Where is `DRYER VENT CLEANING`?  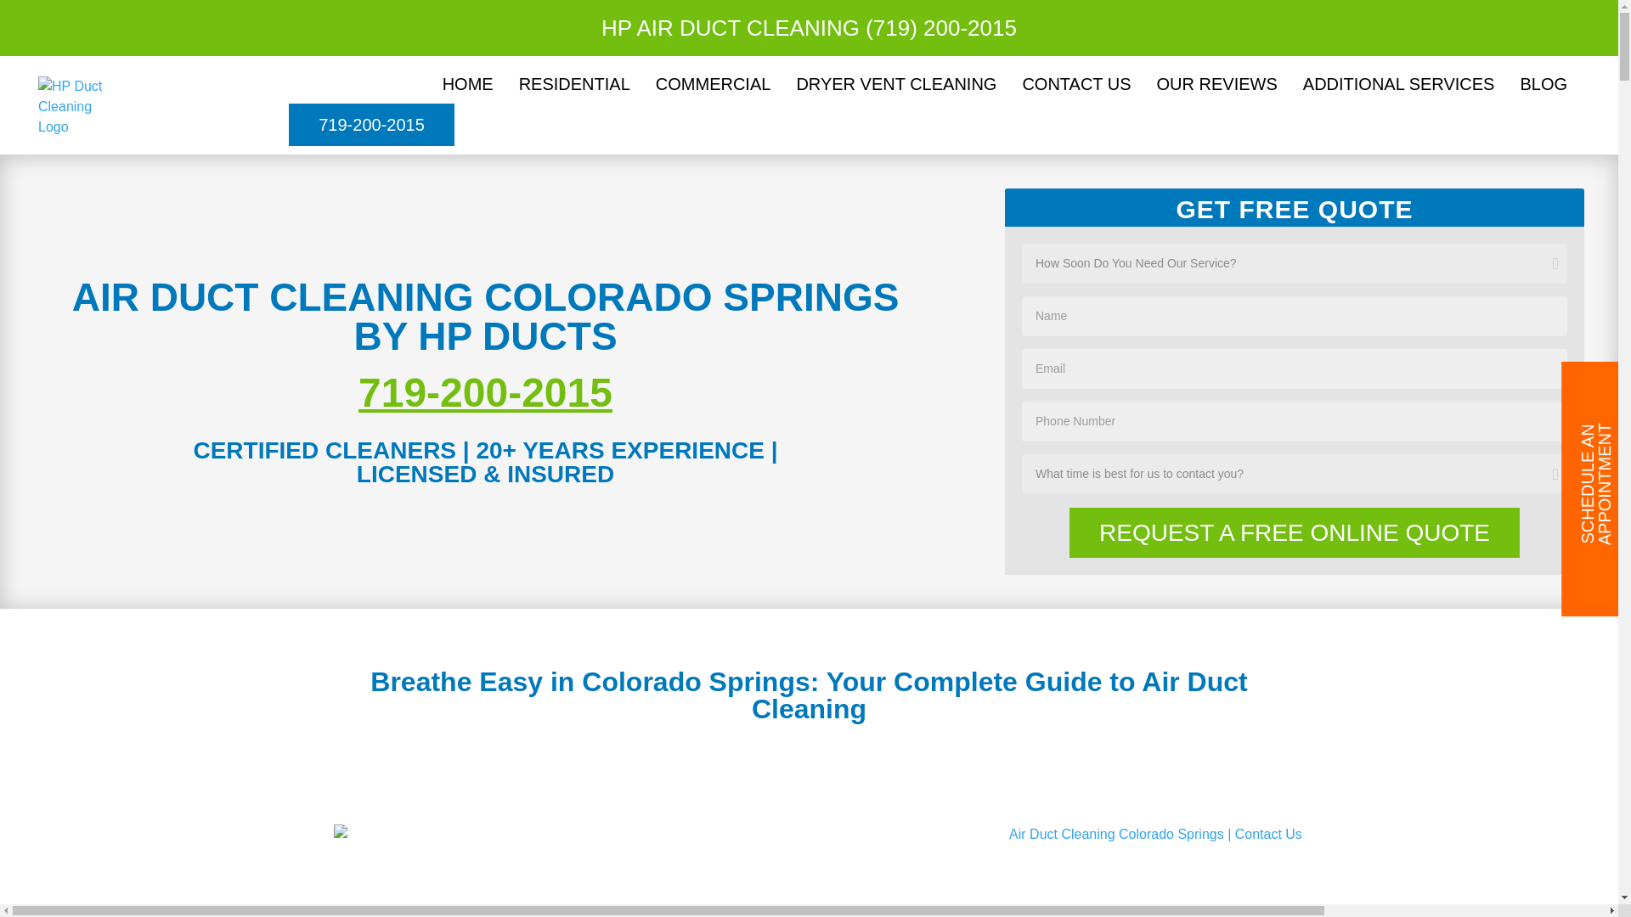 DRYER VENT CLEANING is located at coordinates (895, 83).